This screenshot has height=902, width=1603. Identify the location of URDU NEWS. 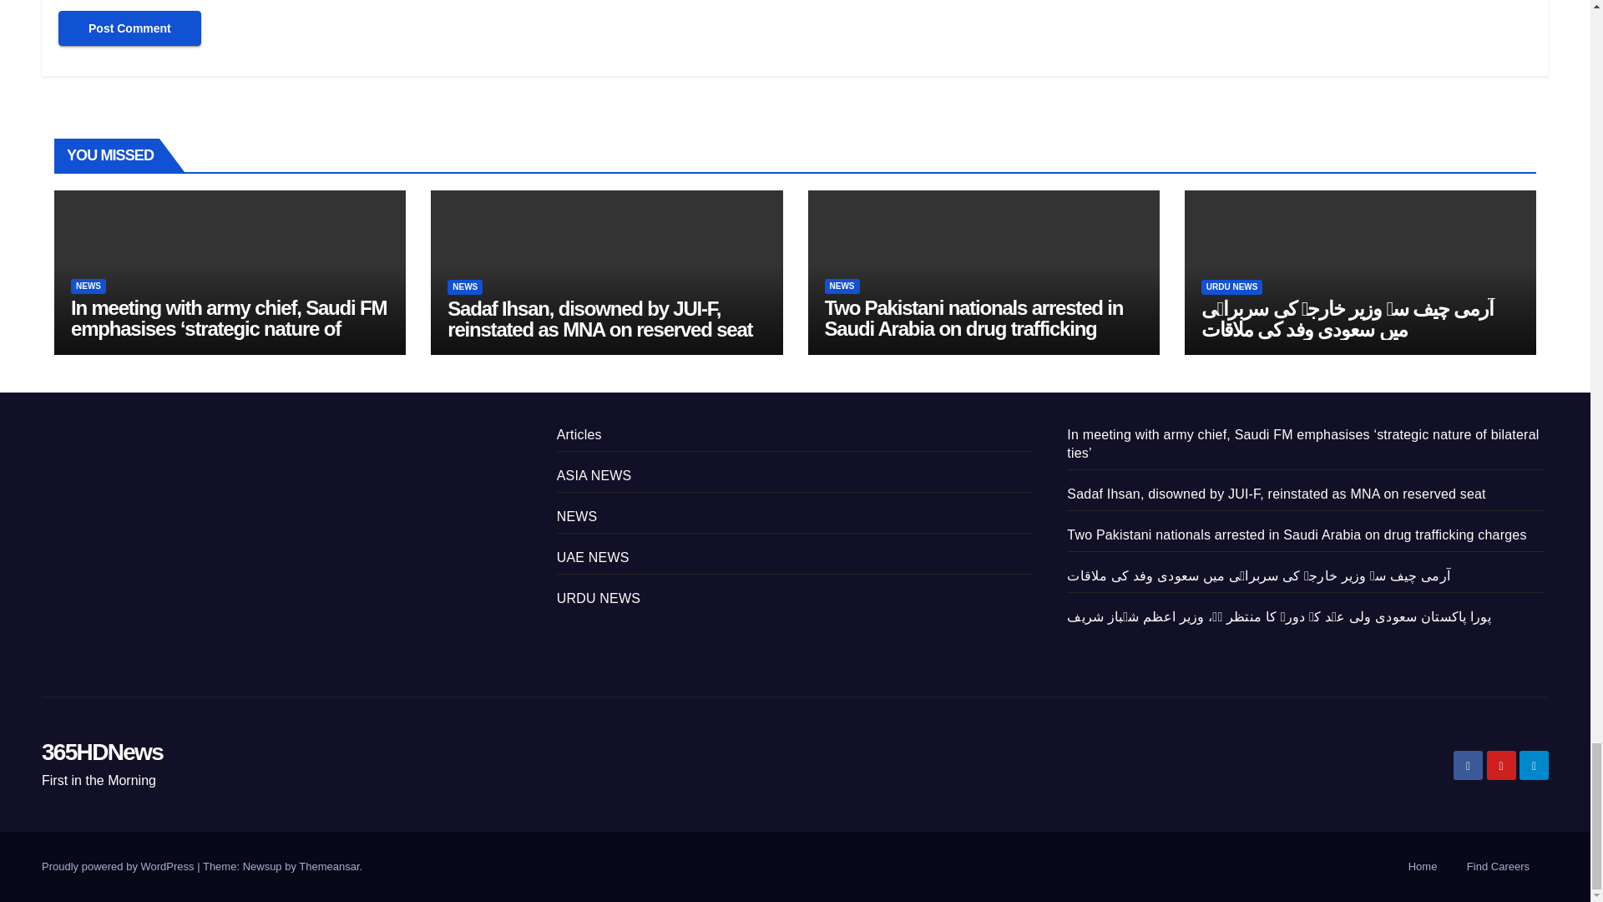
(1231, 287).